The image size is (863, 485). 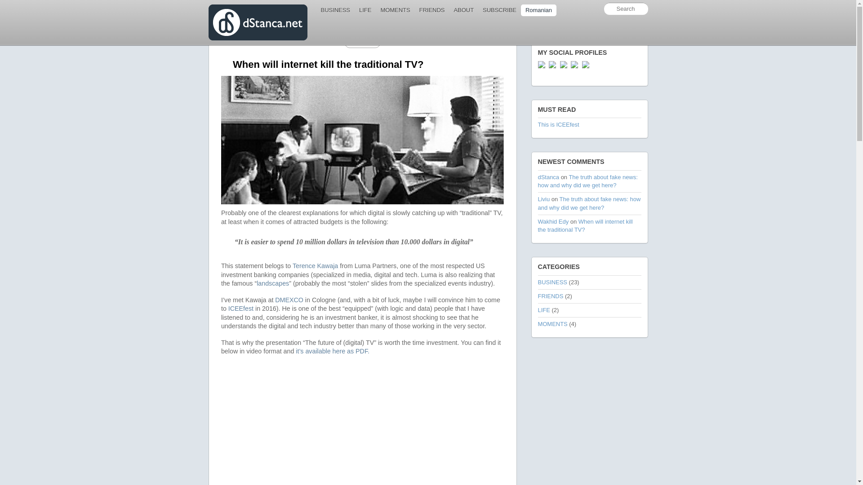 What do you see at coordinates (538, 10) in the screenshot?
I see `Romanian` at bounding box center [538, 10].